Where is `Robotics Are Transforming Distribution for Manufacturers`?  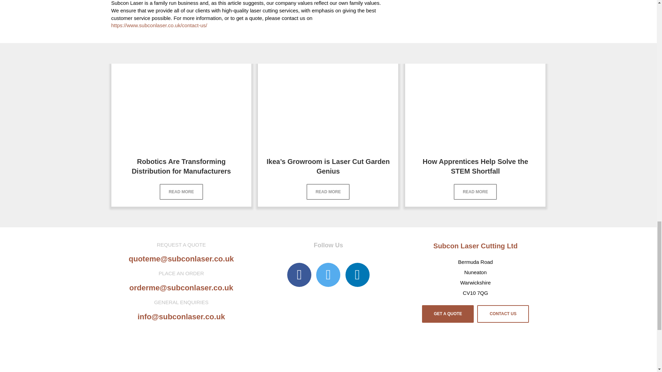 Robotics Are Transforming Distribution for Manufacturers is located at coordinates (181, 106).